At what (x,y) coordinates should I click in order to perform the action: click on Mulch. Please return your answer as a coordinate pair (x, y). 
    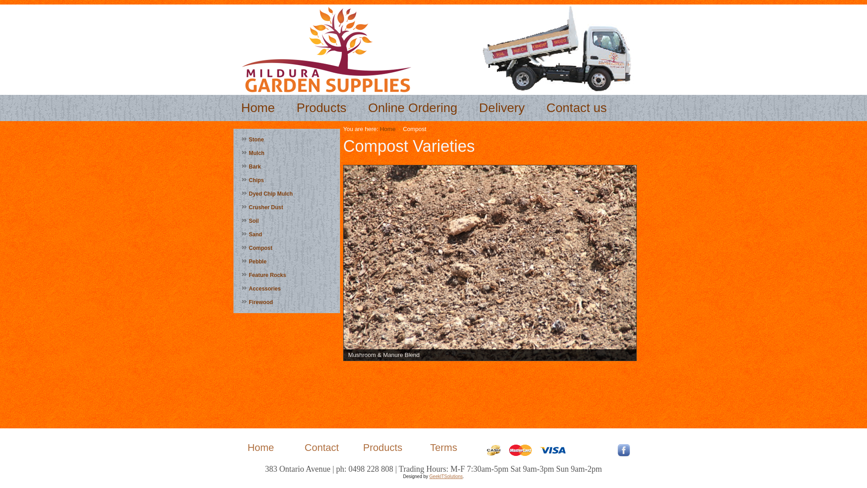
    Looking at the image, I should click on (287, 153).